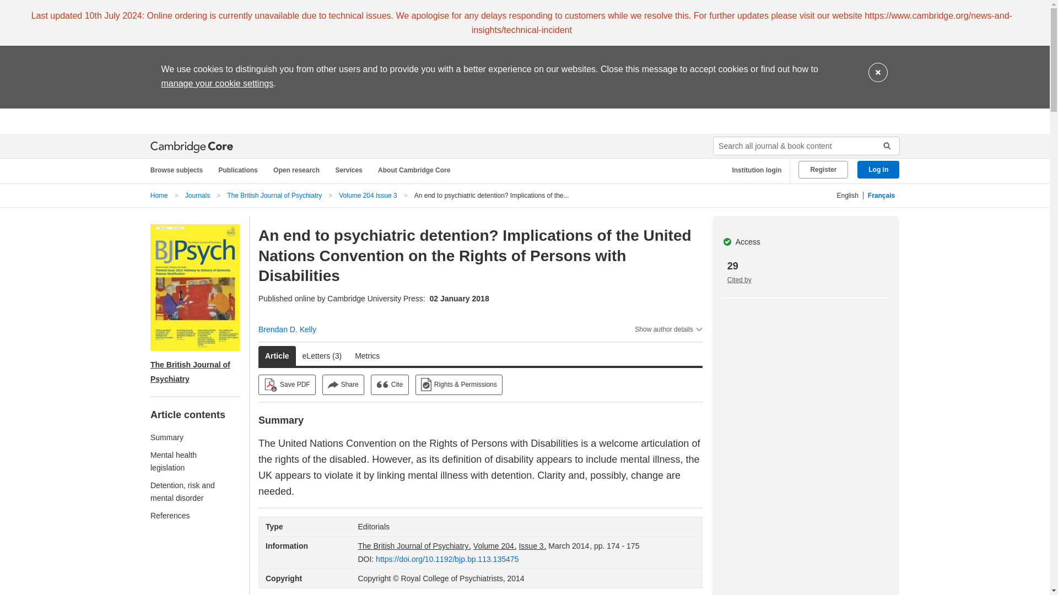  I want to click on Open research, so click(298, 170).